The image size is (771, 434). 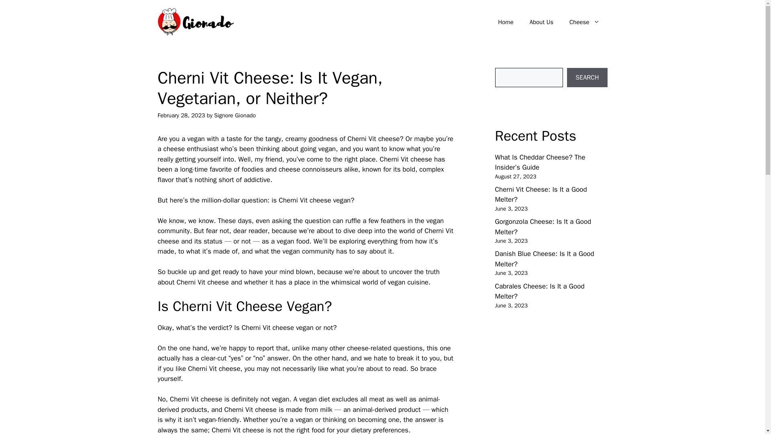 I want to click on Signore Gionado, so click(x=235, y=115).